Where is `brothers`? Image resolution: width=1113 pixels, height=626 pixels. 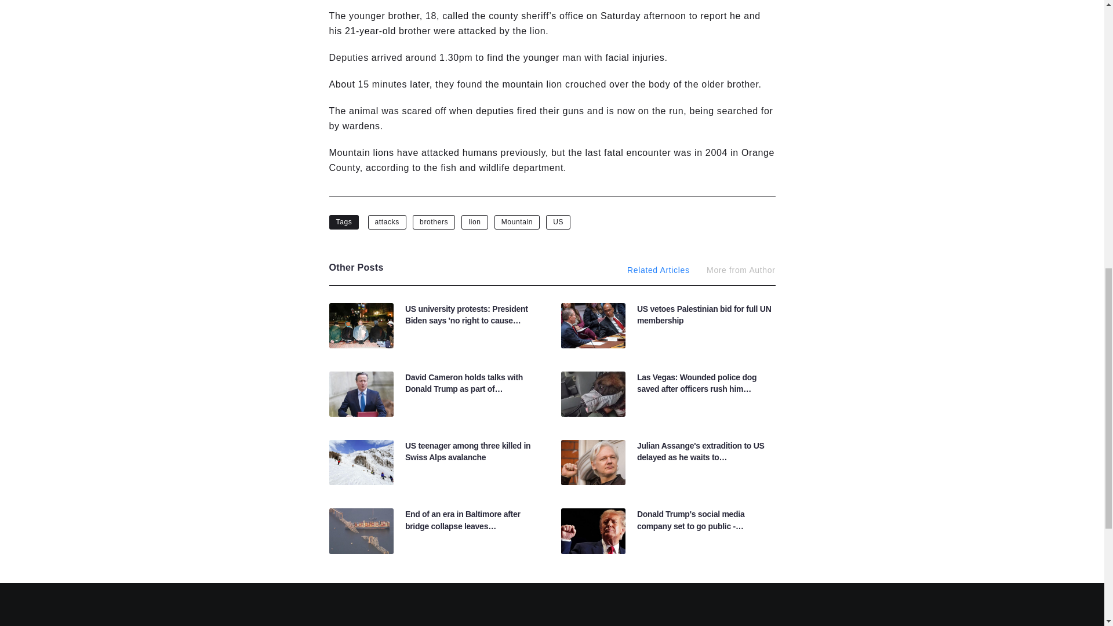 brothers is located at coordinates (434, 221).